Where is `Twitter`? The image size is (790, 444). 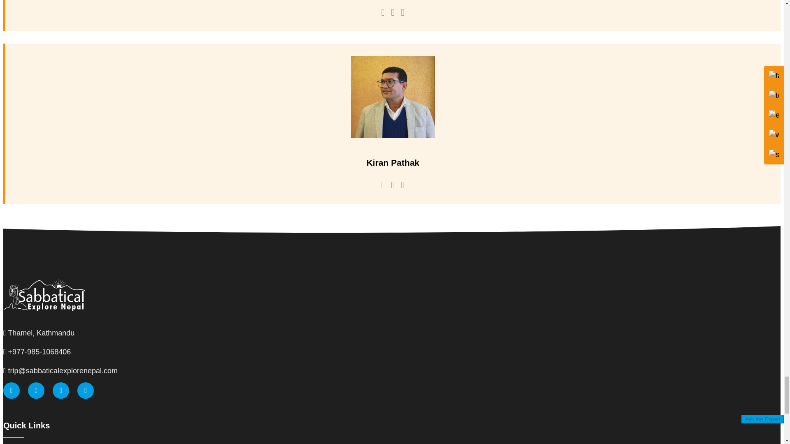 Twitter is located at coordinates (36, 390).